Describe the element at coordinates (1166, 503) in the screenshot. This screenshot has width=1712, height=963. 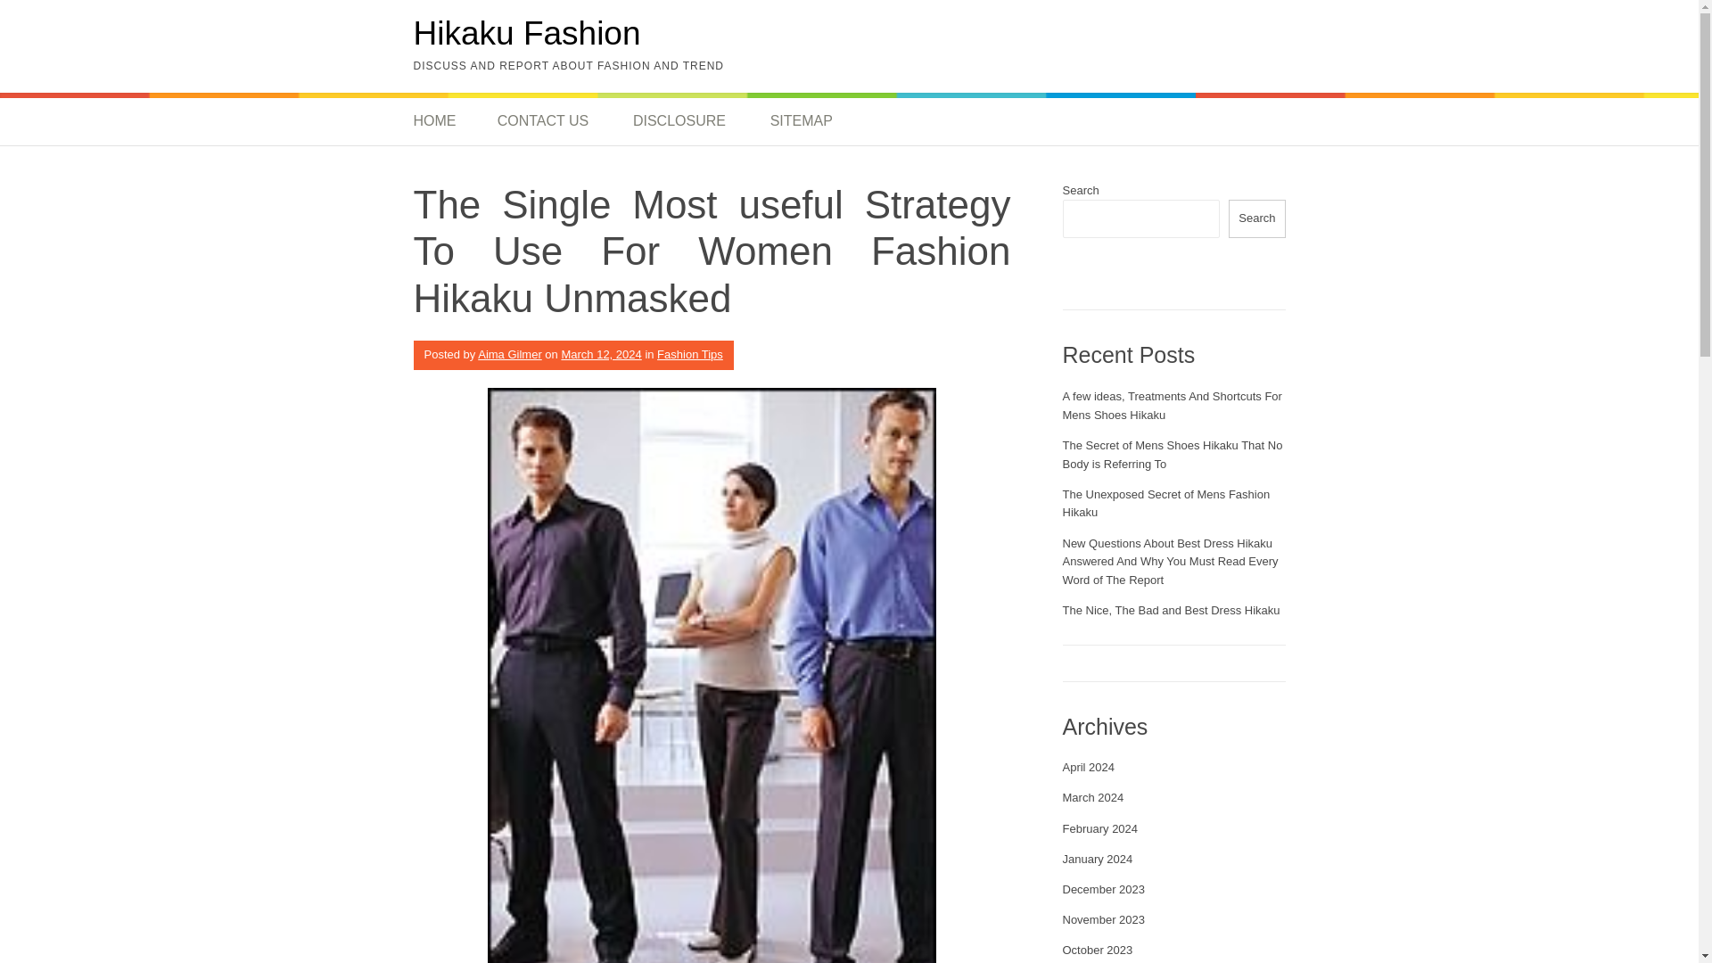
I see `The Unexposed Secret of Mens Fashion Hikaku` at that location.